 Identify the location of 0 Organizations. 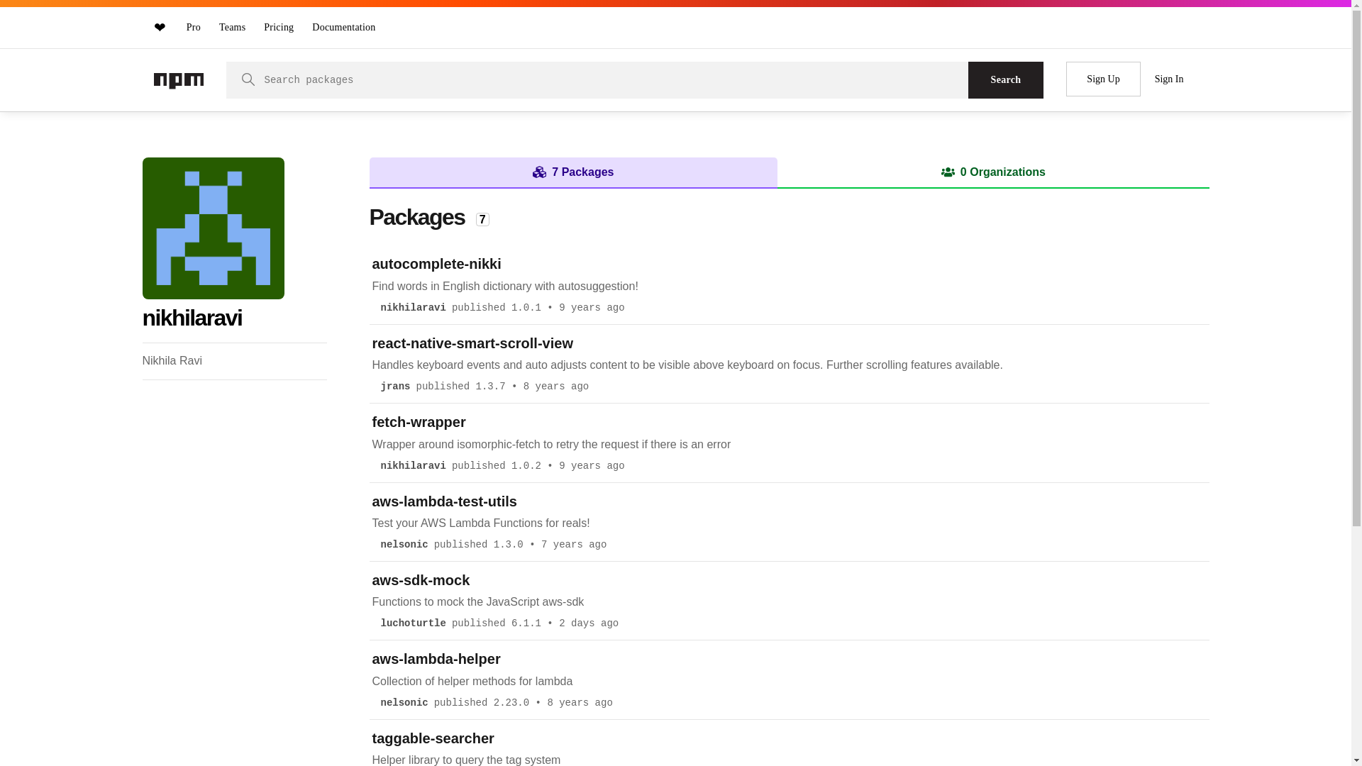
(993, 172).